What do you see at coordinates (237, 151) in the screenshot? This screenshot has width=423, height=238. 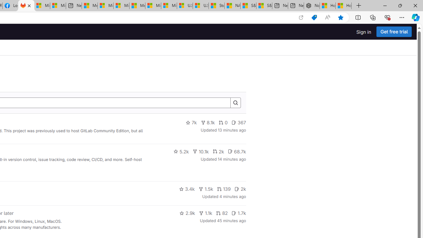 I see `68.7k` at bounding box center [237, 151].